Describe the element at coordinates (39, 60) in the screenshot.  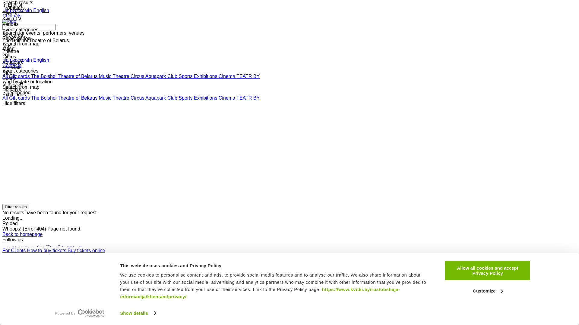
I see `In English` at that location.